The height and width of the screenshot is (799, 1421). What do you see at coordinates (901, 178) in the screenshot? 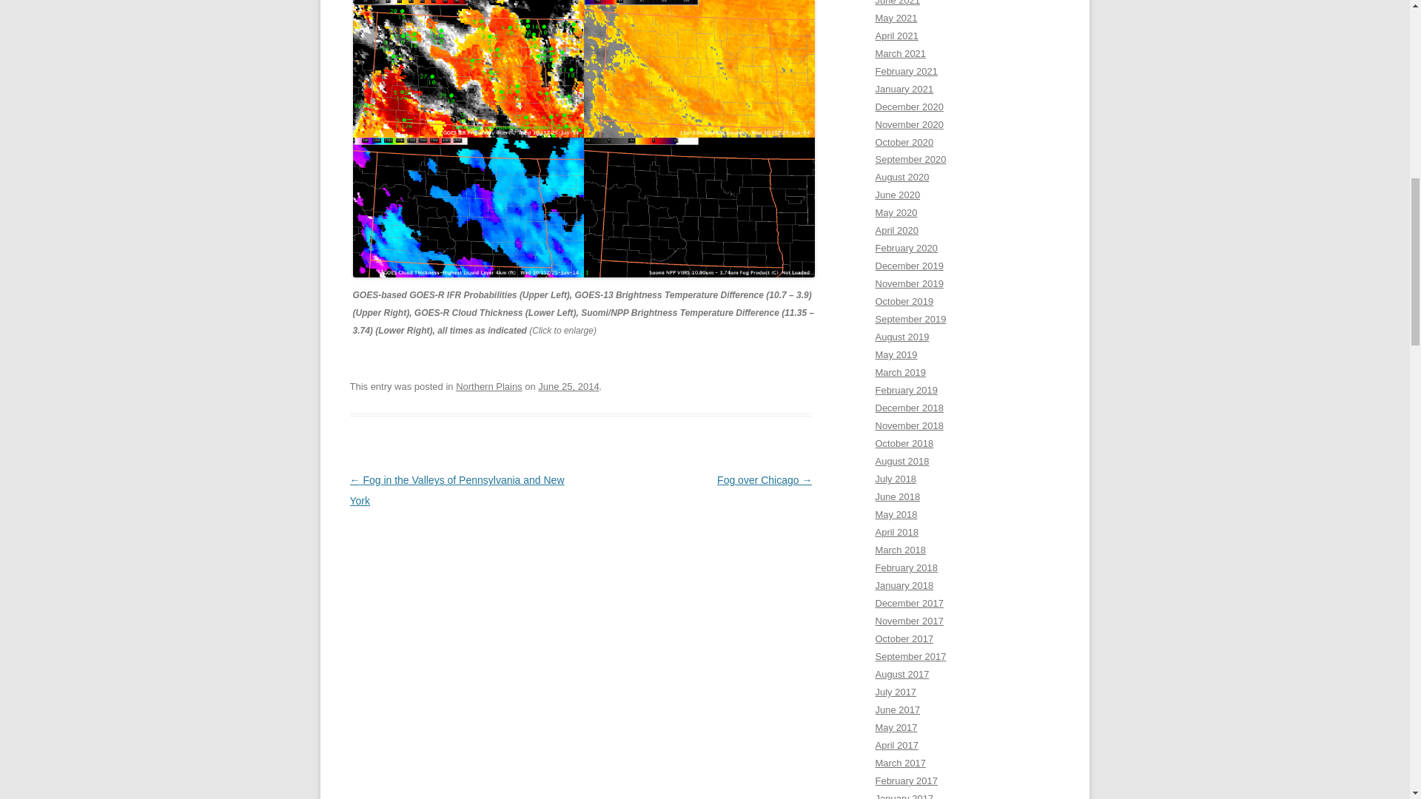
I see `August 2020` at bounding box center [901, 178].